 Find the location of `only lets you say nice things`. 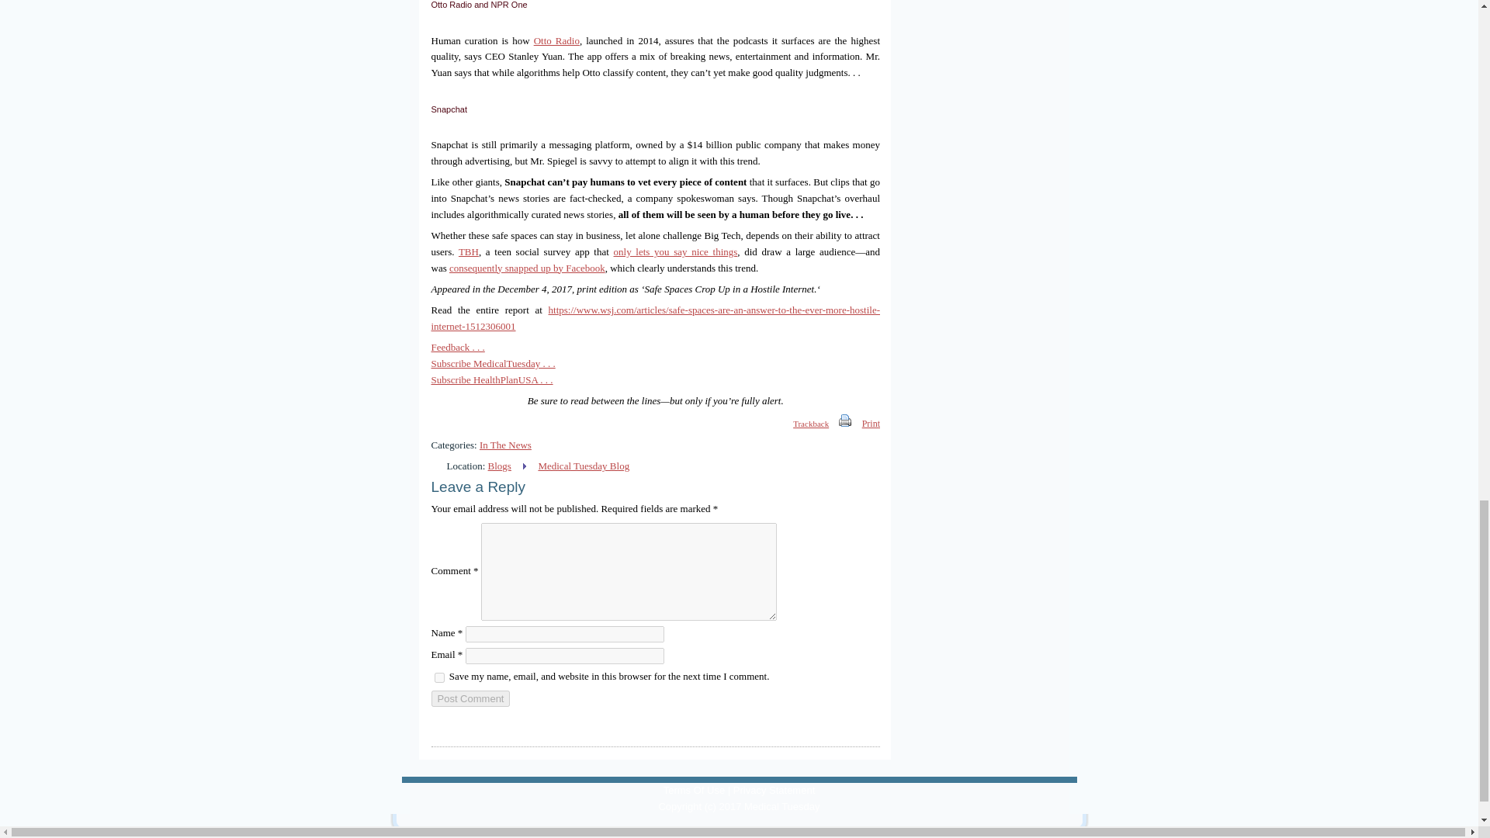

only lets you say nice things is located at coordinates (675, 251).